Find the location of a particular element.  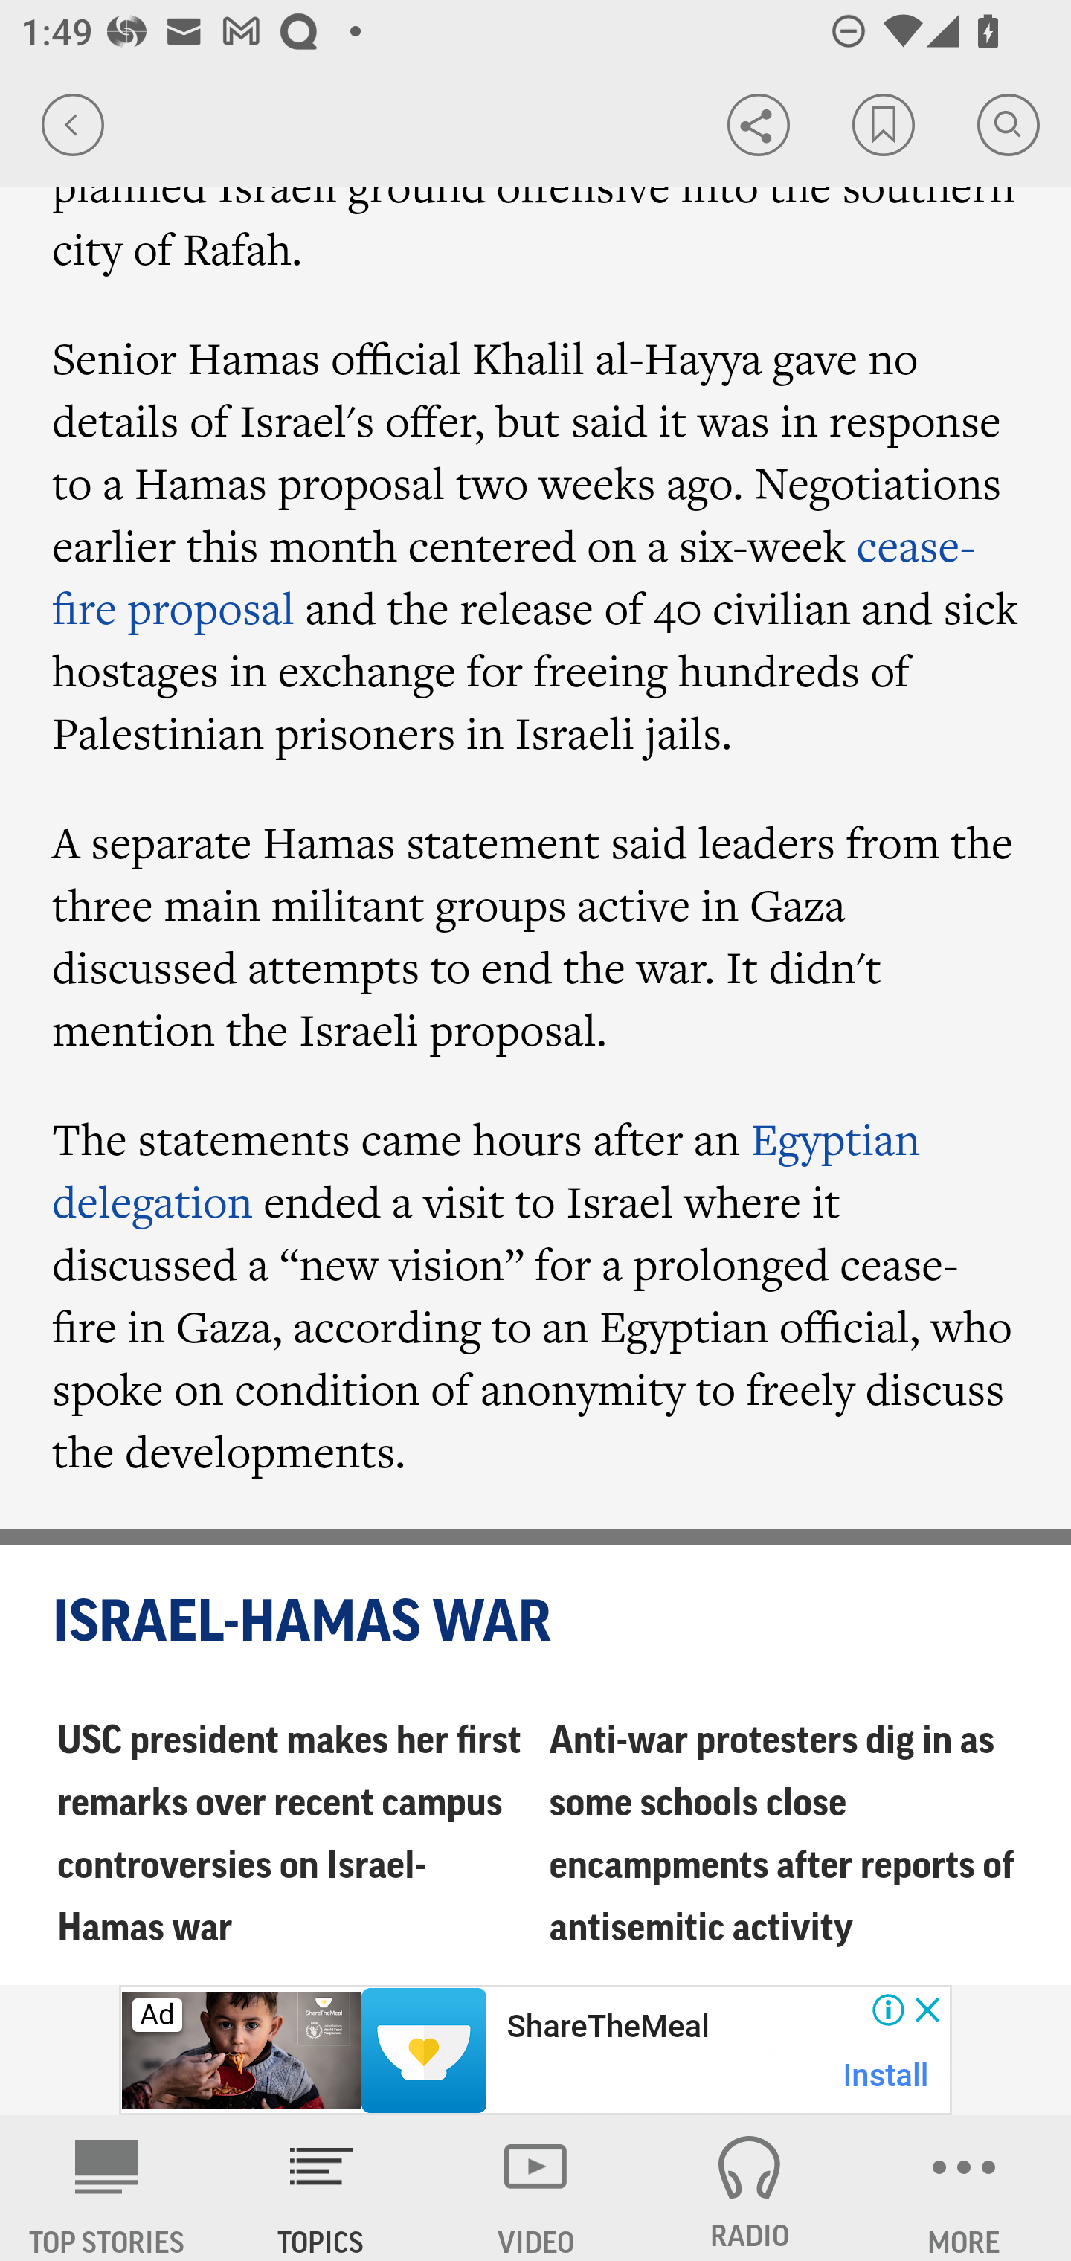

Install is located at coordinates (887, 2075).